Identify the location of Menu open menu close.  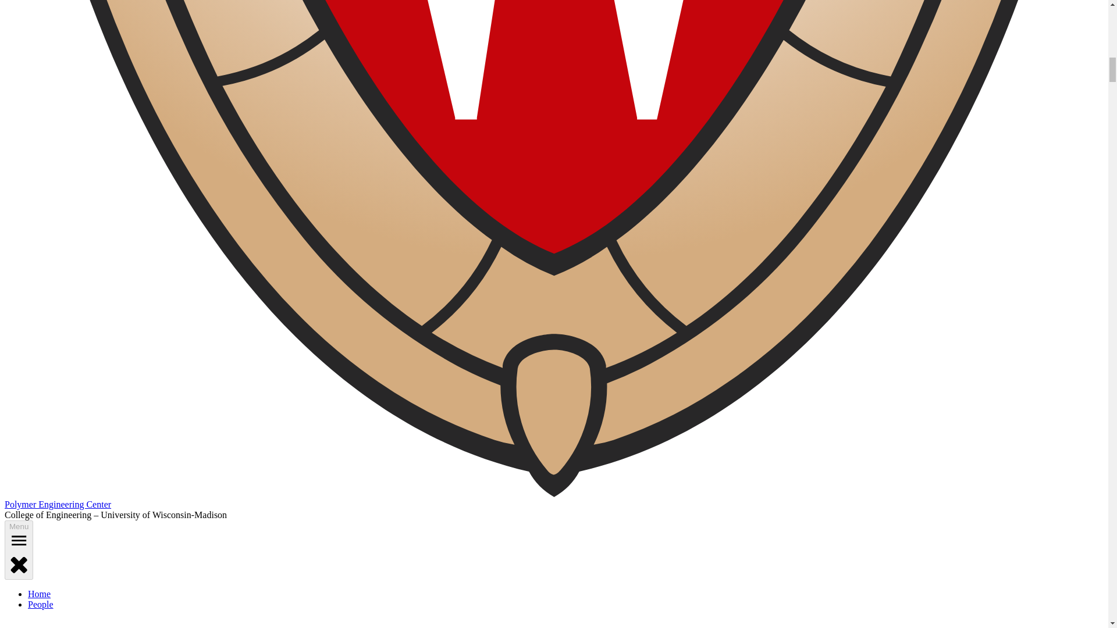
(19, 550).